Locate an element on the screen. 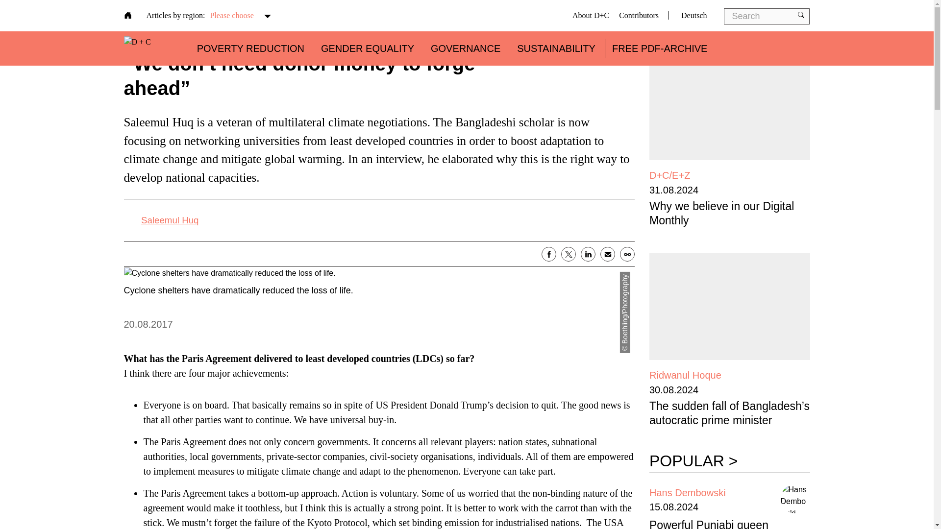 This screenshot has height=529, width=941. Search is located at coordinates (49, 13).